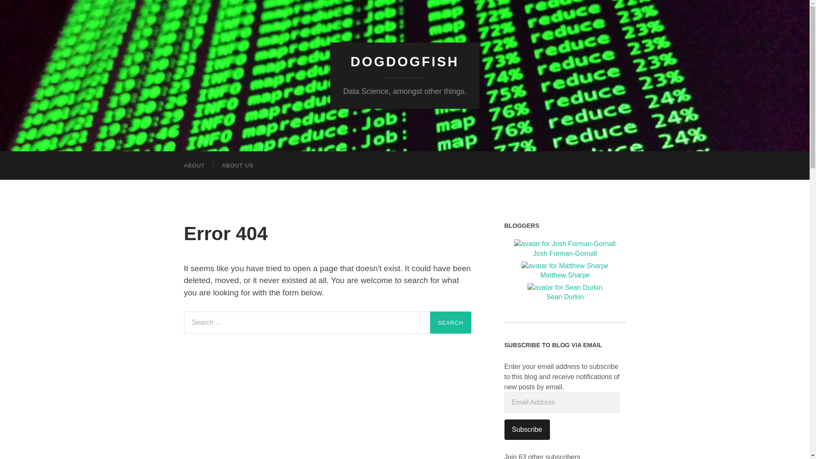 This screenshot has width=816, height=459. Describe the element at coordinates (565, 271) in the screenshot. I see `Matthew Sharpe` at that location.